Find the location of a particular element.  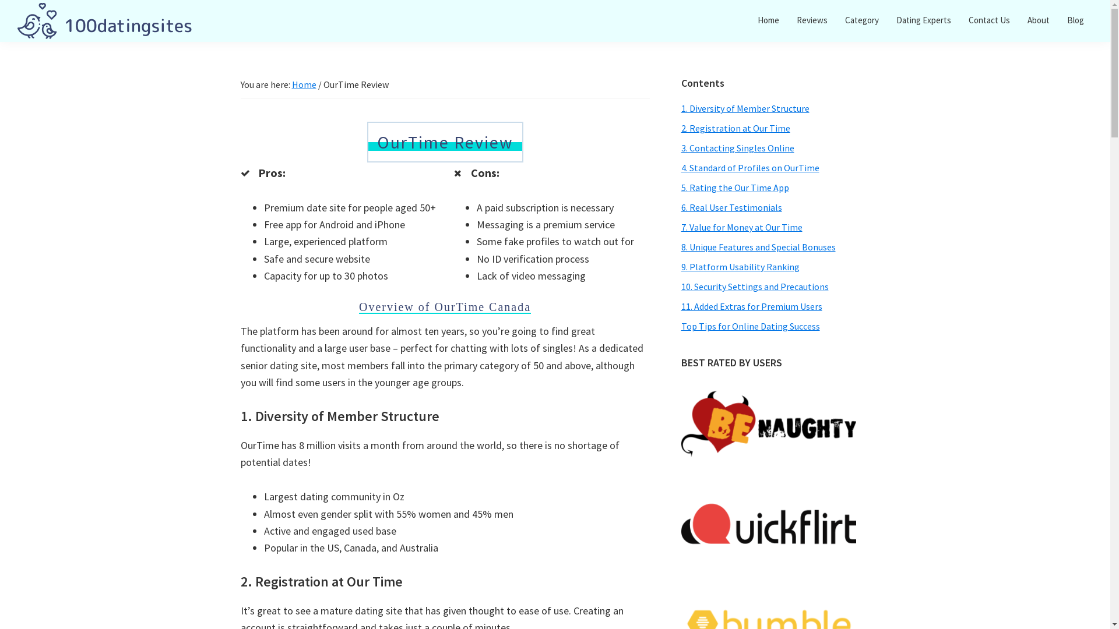

Blog is located at coordinates (1076, 20).